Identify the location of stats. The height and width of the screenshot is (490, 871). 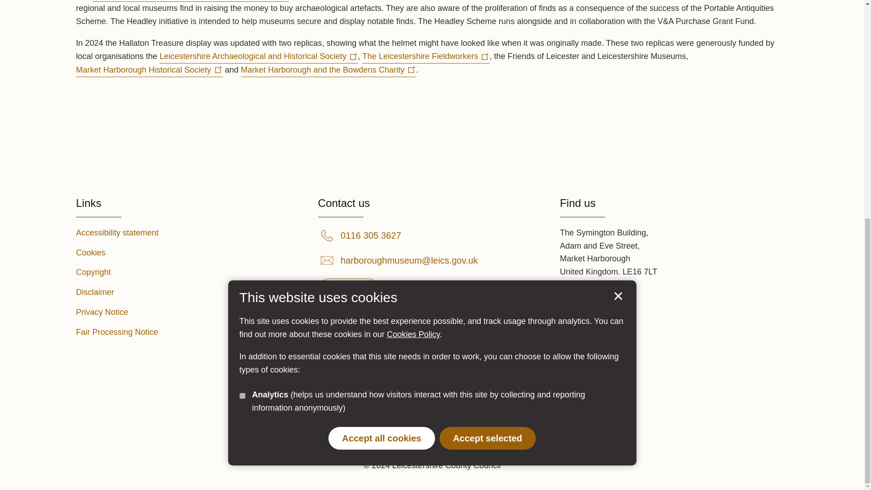
(242, 3).